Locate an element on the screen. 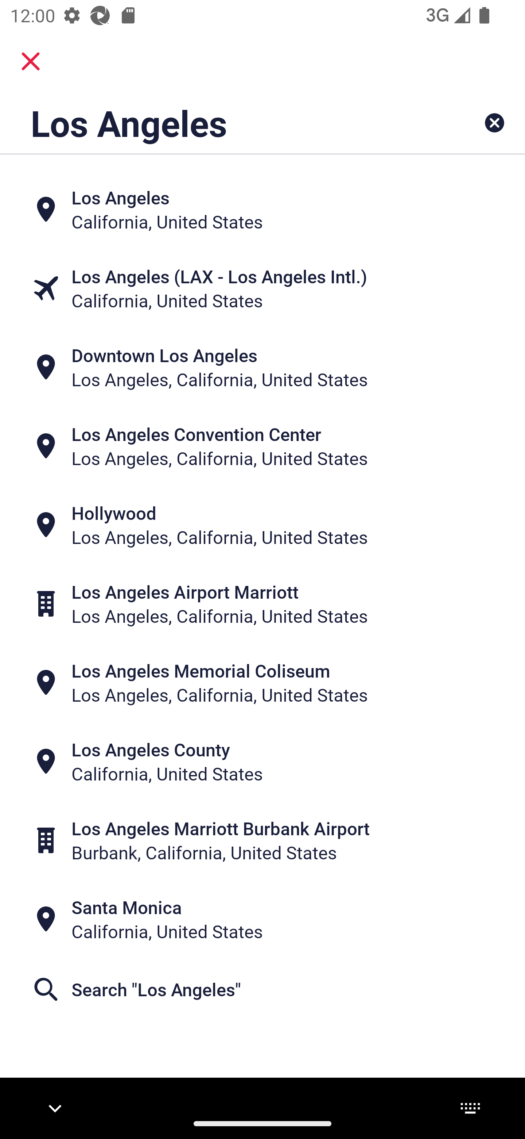  Search "Los Angeles" is located at coordinates (262, 990).